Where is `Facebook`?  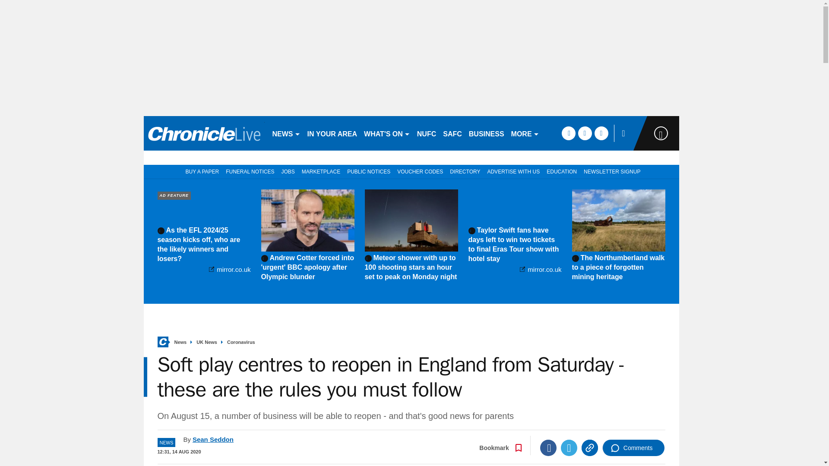 Facebook is located at coordinates (548, 448).